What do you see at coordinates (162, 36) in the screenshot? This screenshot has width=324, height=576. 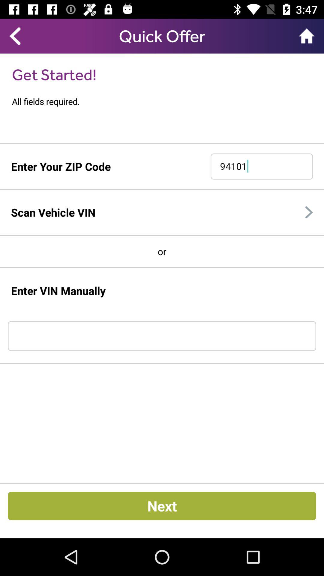 I see `select header` at bounding box center [162, 36].